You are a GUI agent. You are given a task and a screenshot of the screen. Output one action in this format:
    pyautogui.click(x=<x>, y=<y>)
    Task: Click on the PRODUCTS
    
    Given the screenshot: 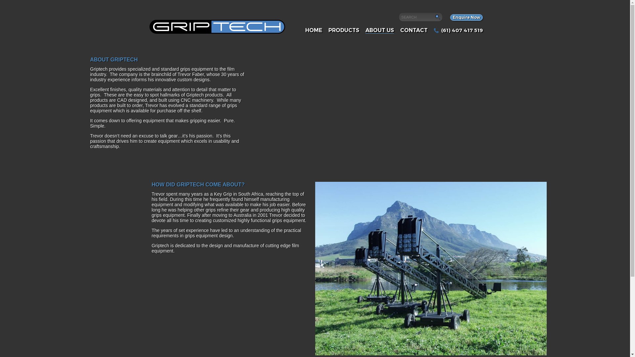 What is the action you would take?
    pyautogui.click(x=344, y=30)
    